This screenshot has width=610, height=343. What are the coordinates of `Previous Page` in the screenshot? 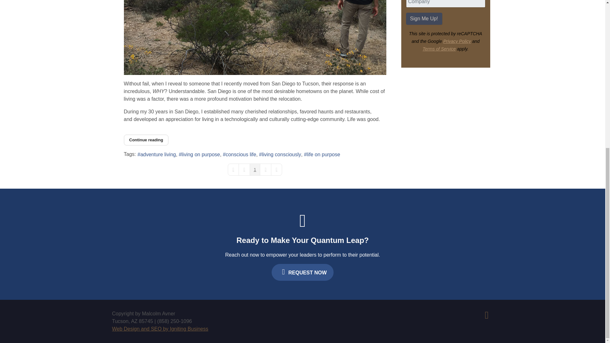 It's located at (244, 170).